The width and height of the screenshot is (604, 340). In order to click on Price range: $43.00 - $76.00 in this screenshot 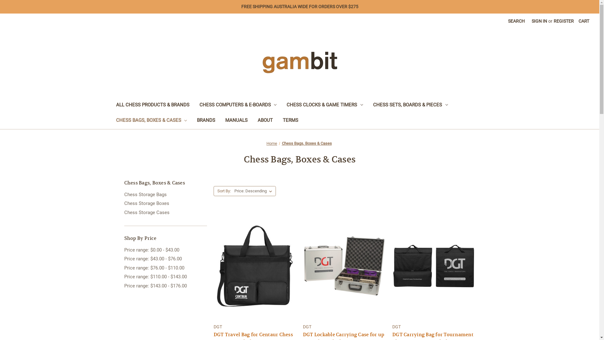, I will do `click(165, 259)`.